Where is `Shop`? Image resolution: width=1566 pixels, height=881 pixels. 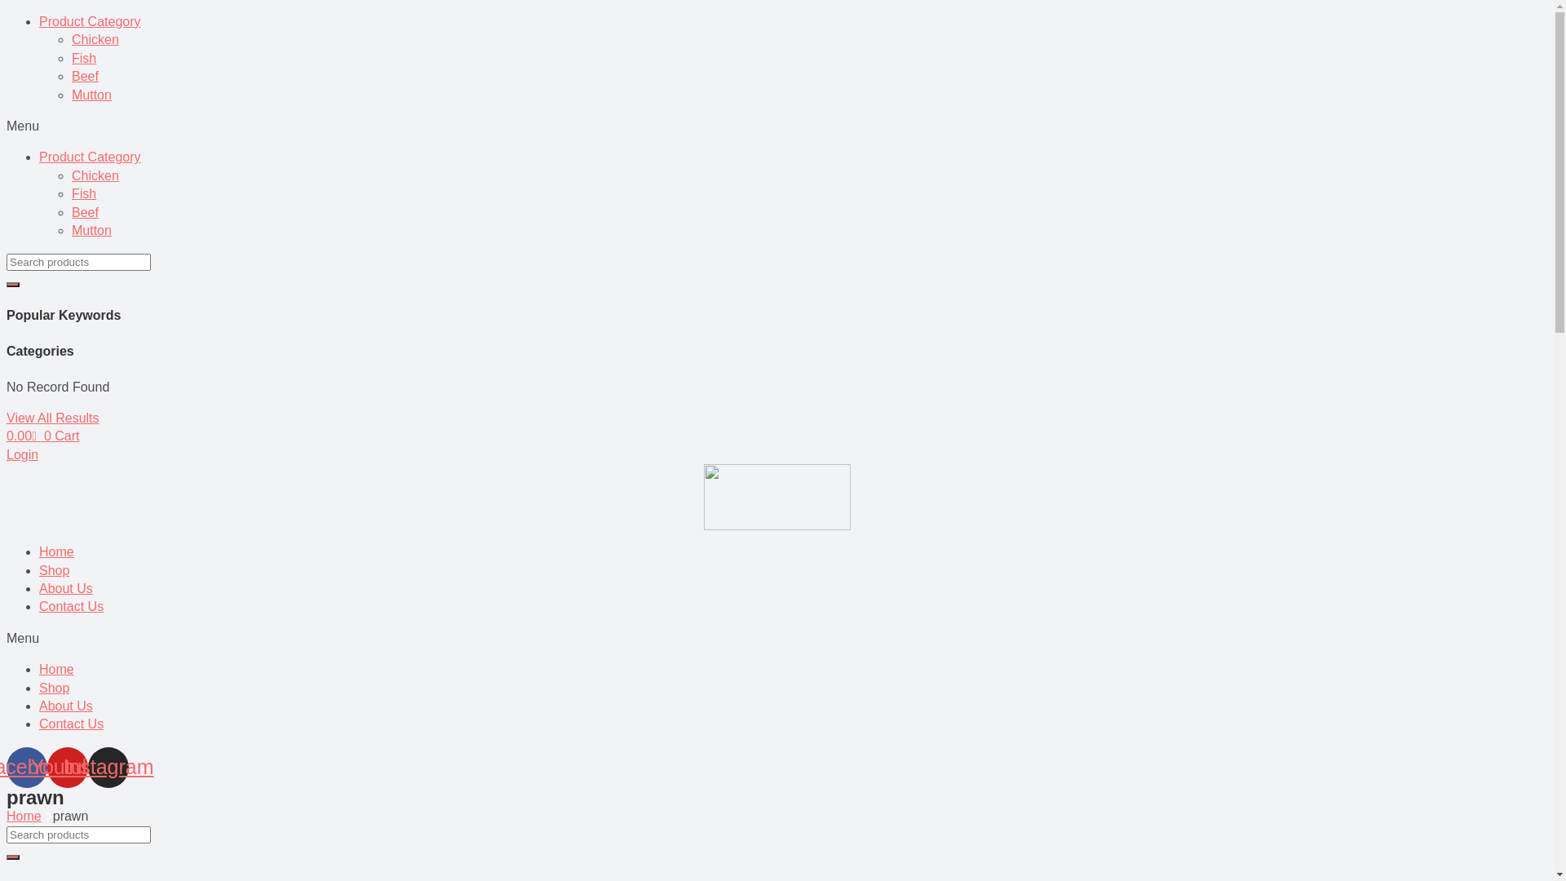
Shop is located at coordinates (54, 571).